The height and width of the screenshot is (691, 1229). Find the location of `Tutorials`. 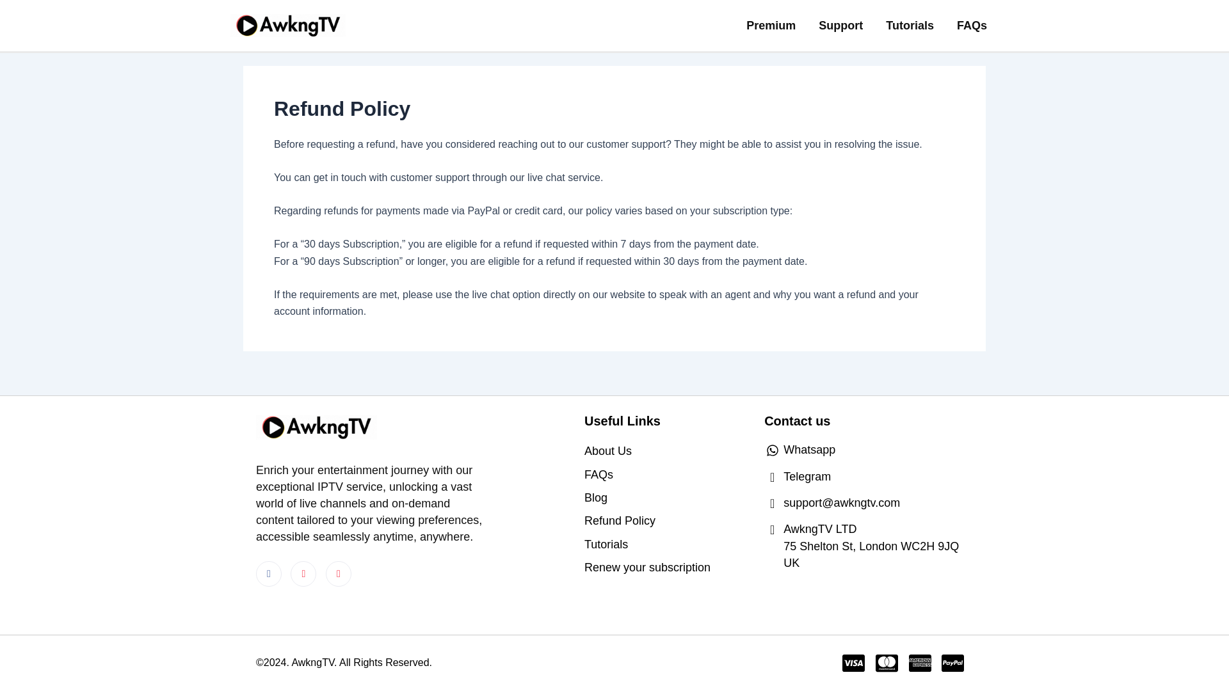

Tutorials is located at coordinates (909, 26).